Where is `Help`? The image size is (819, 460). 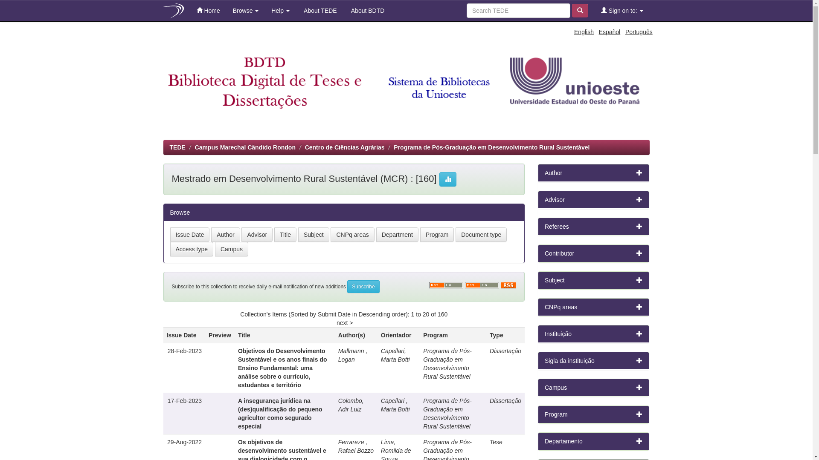 Help is located at coordinates (281, 11).